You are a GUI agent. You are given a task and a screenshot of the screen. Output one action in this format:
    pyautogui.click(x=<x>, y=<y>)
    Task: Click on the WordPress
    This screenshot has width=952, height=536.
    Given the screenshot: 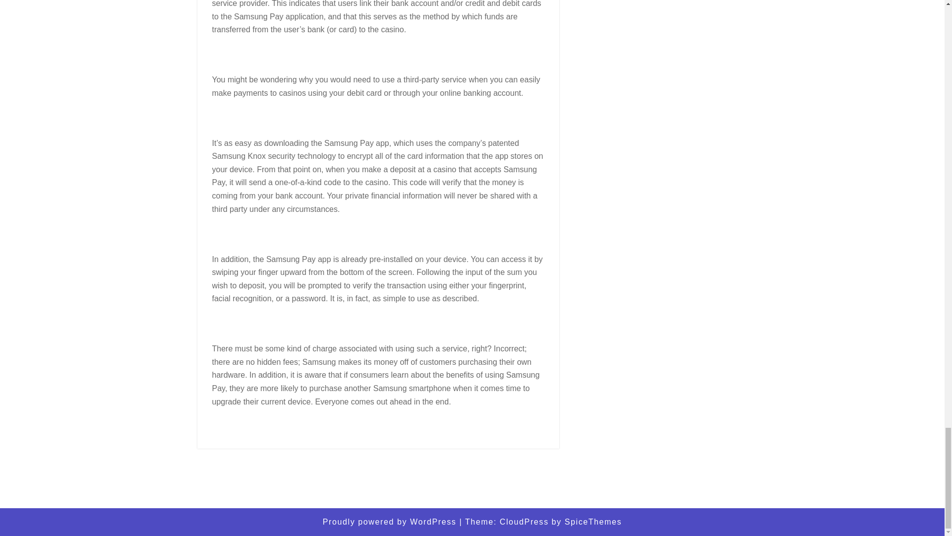 What is the action you would take?
    pyautogui.click(x=433, y=522)
    